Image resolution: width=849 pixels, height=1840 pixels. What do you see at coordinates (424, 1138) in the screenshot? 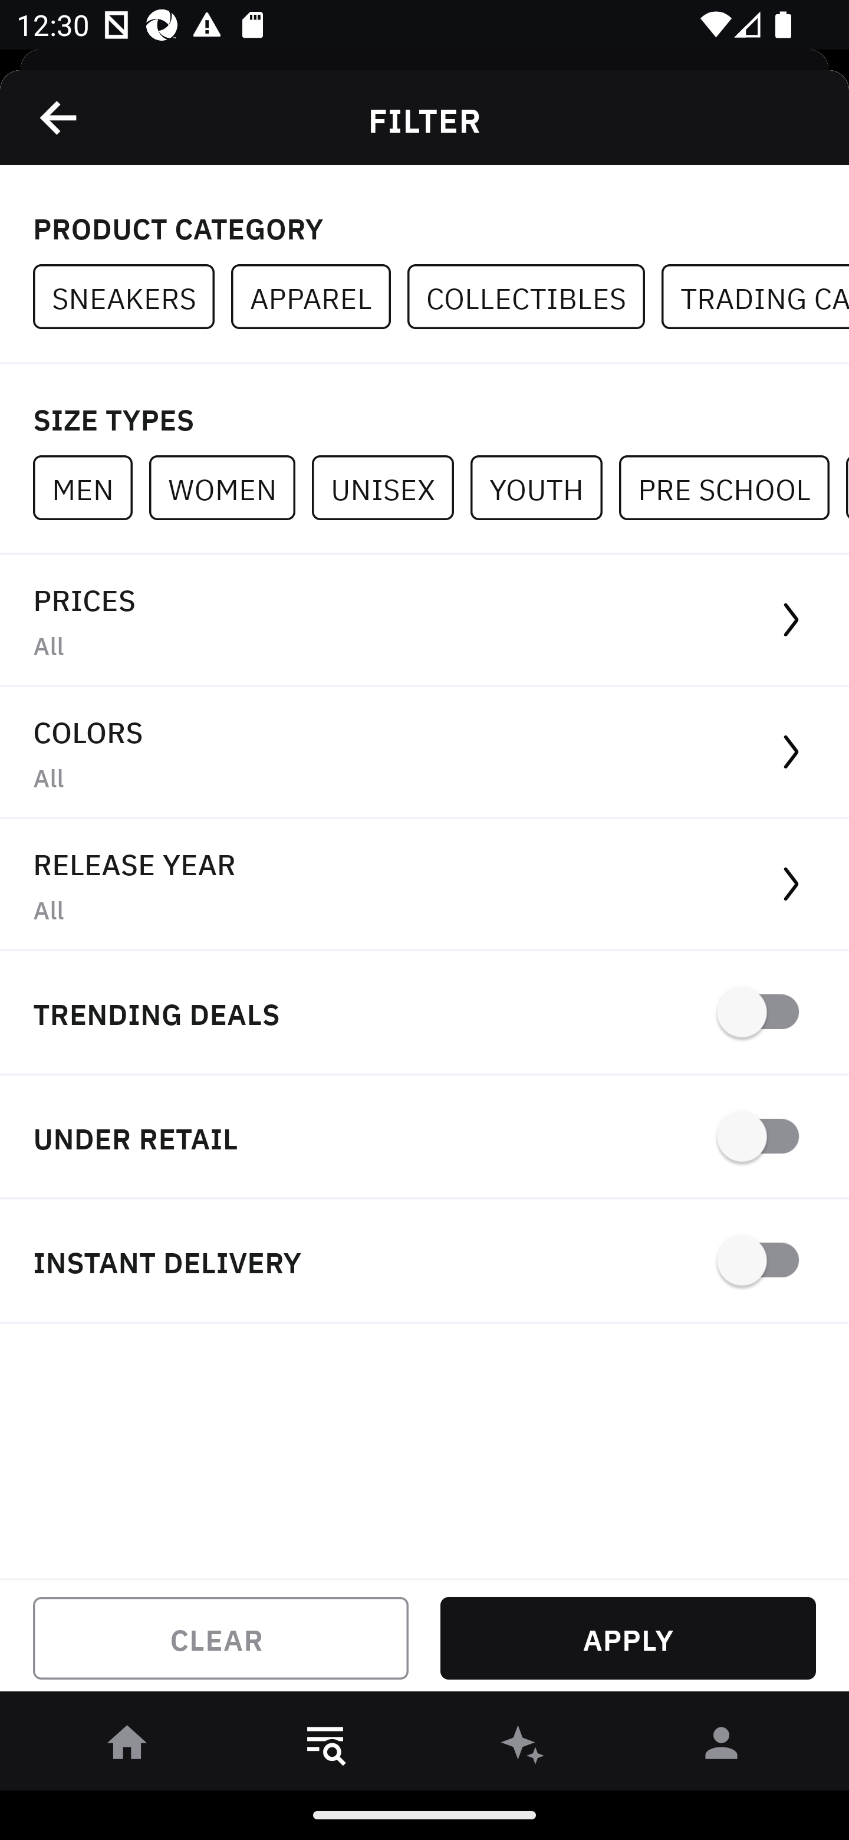
I see `UNDER RETAIL` at bounding box center [424, 1138].